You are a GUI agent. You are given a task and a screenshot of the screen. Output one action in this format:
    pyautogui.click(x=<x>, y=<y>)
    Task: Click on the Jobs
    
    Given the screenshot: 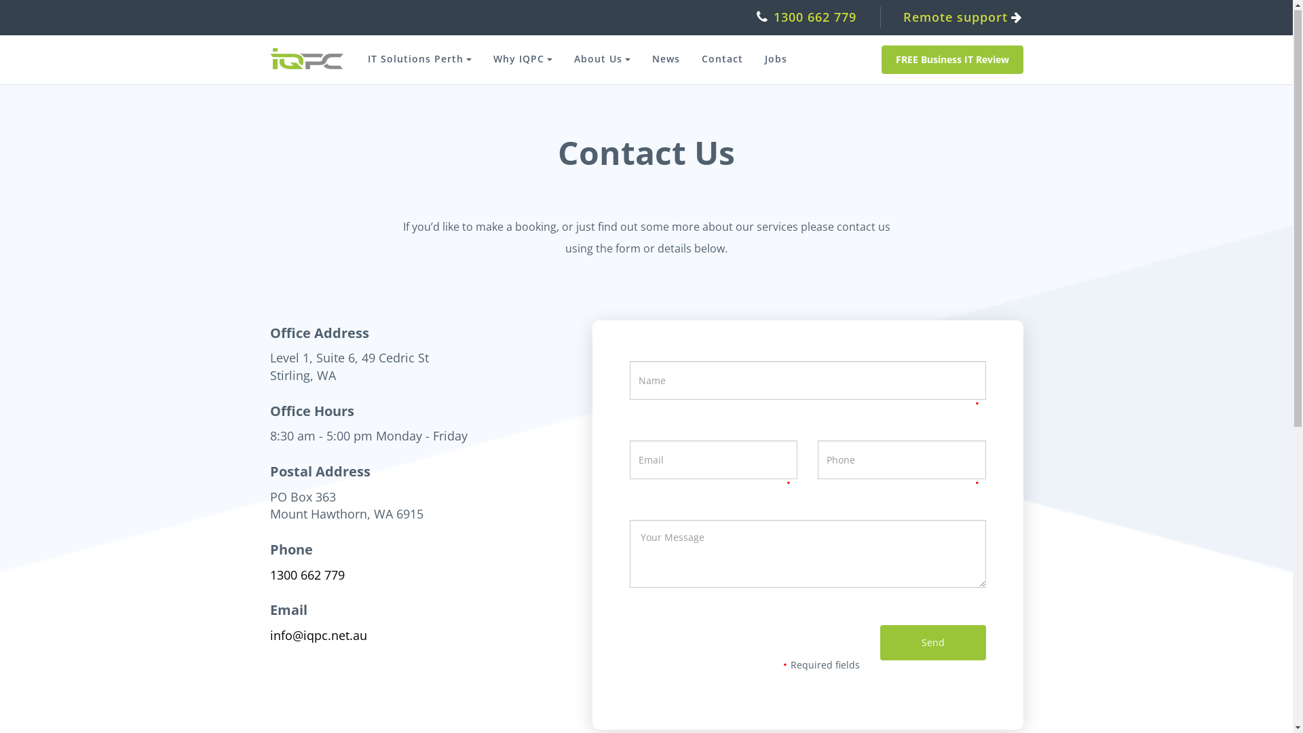 What is the action you would take?
    pyautogui.click(x=775, y=60)
    